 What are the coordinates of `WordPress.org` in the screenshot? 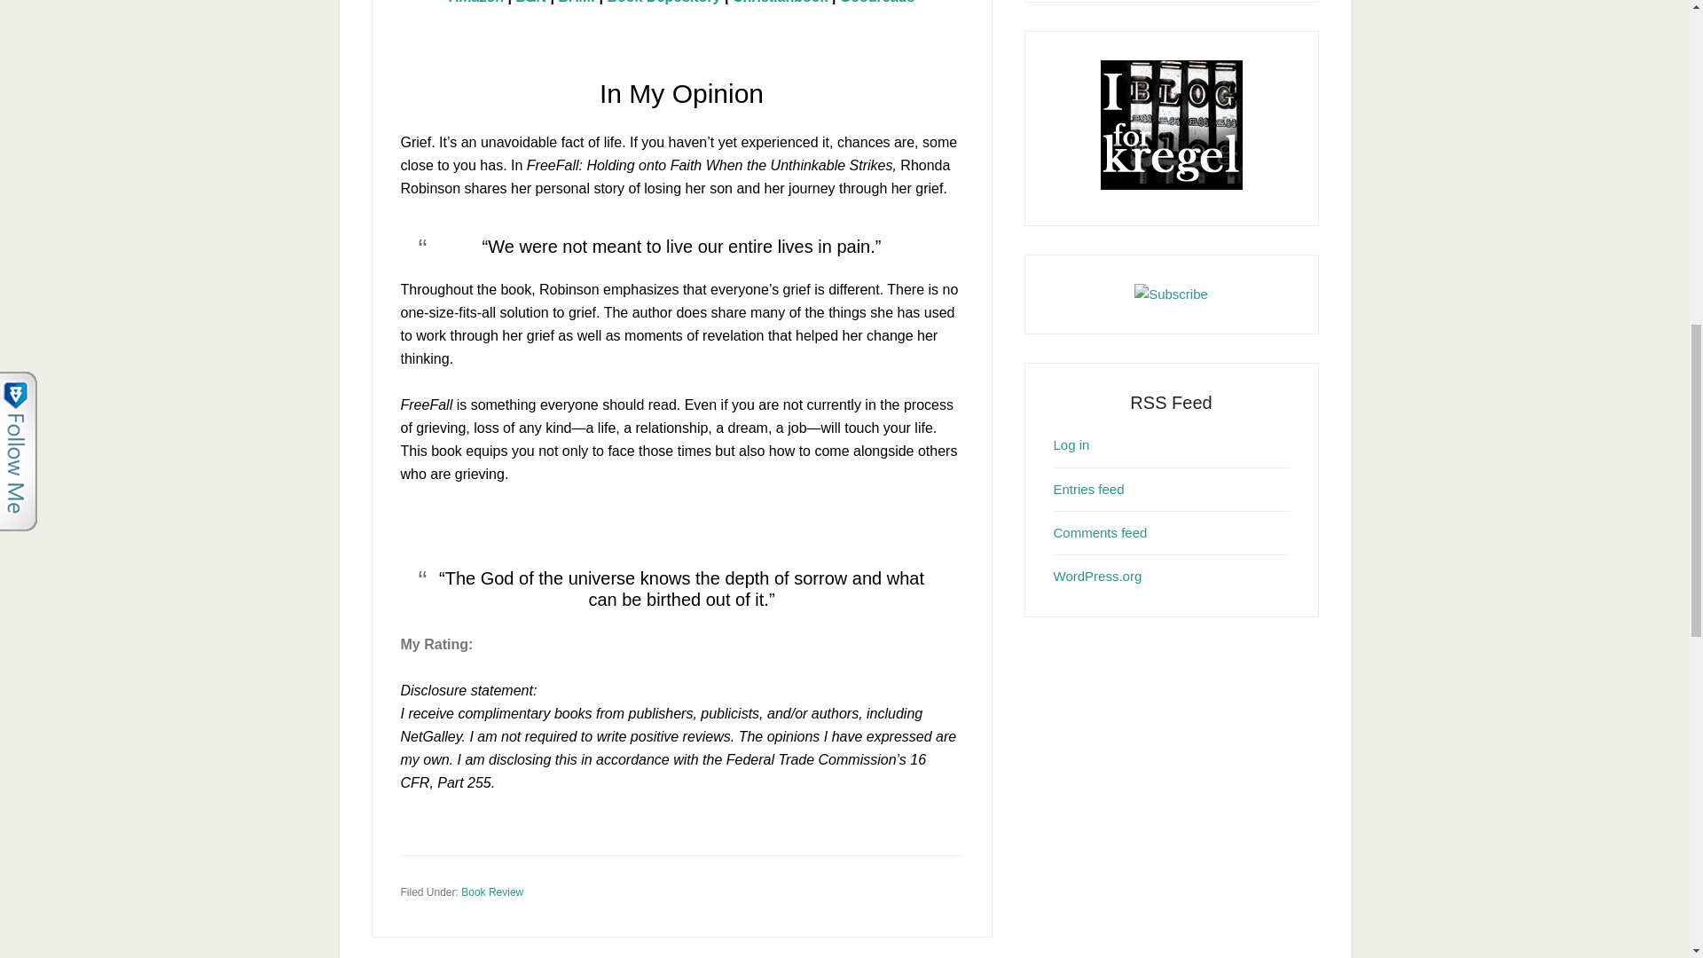 It's located at (1098, 576).